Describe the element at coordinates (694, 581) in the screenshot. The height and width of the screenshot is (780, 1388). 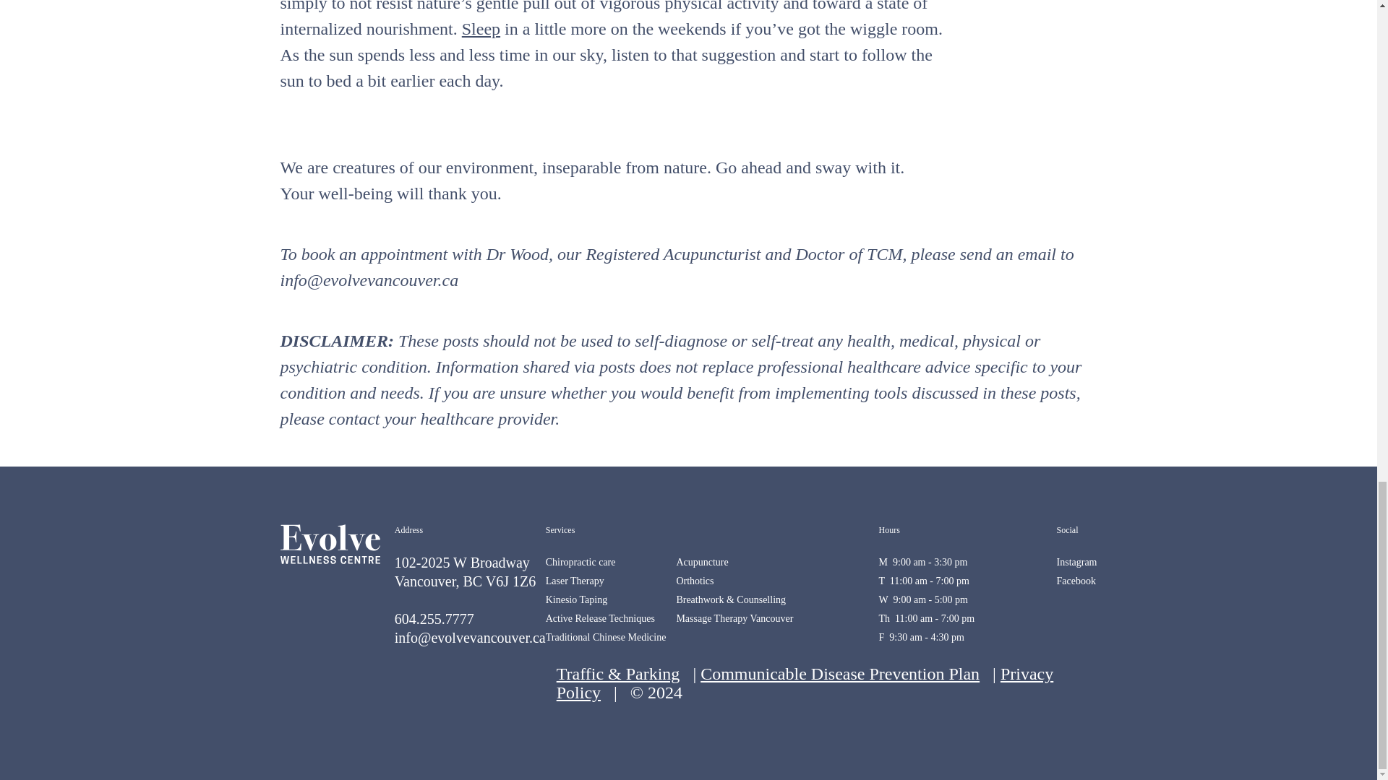
I see `Orthotics` at that location.